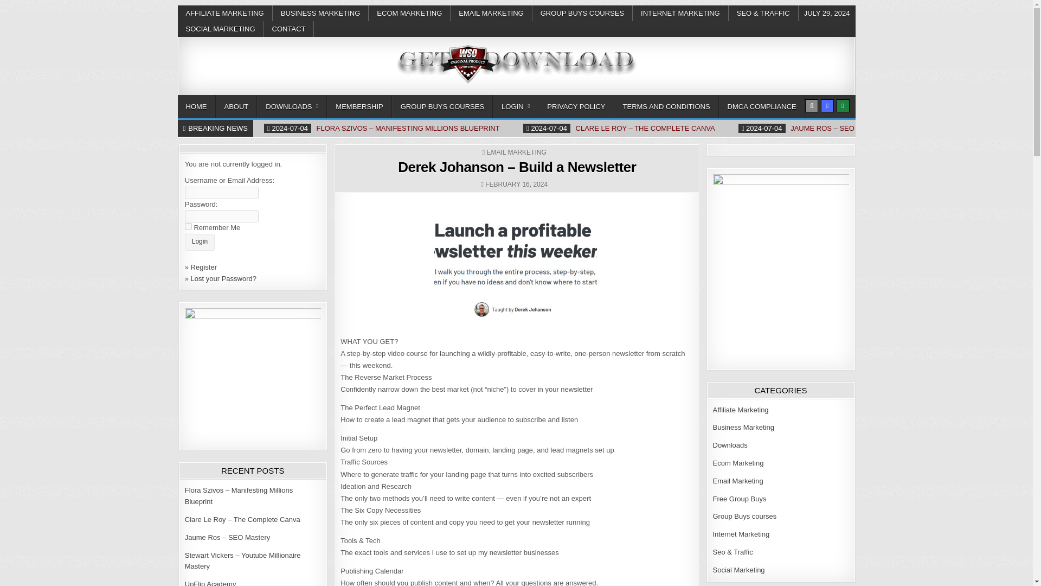  Describe the element at coordinates (442, 106) in the screenshot. I see `GROUP BUYS COURSES` at that location.